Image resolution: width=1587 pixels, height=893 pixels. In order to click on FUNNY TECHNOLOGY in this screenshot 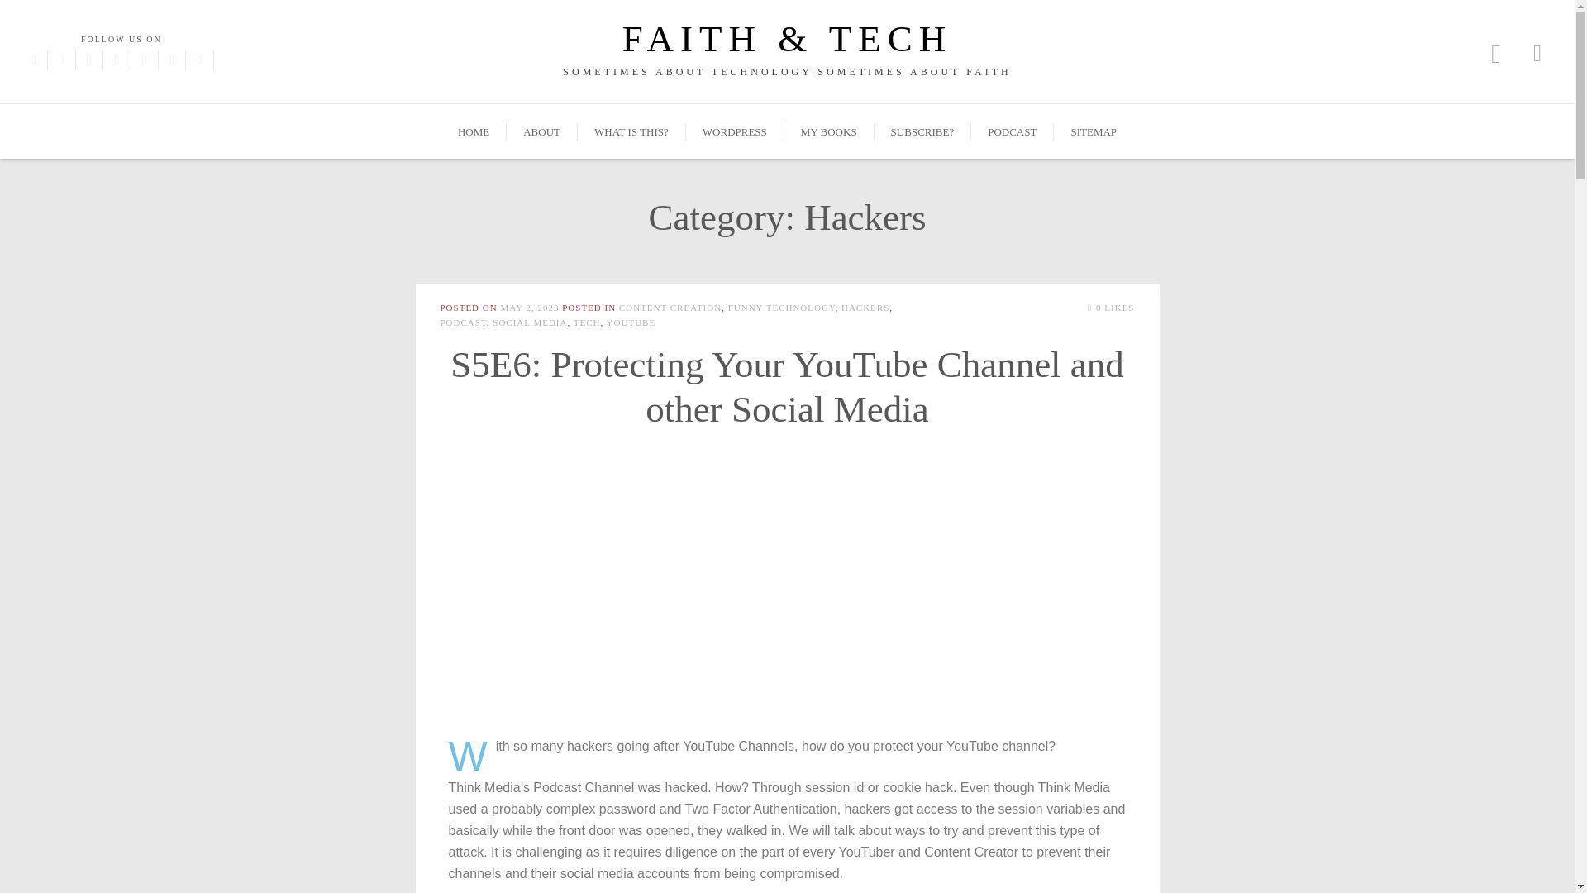, I will do `click(782, 308)`.